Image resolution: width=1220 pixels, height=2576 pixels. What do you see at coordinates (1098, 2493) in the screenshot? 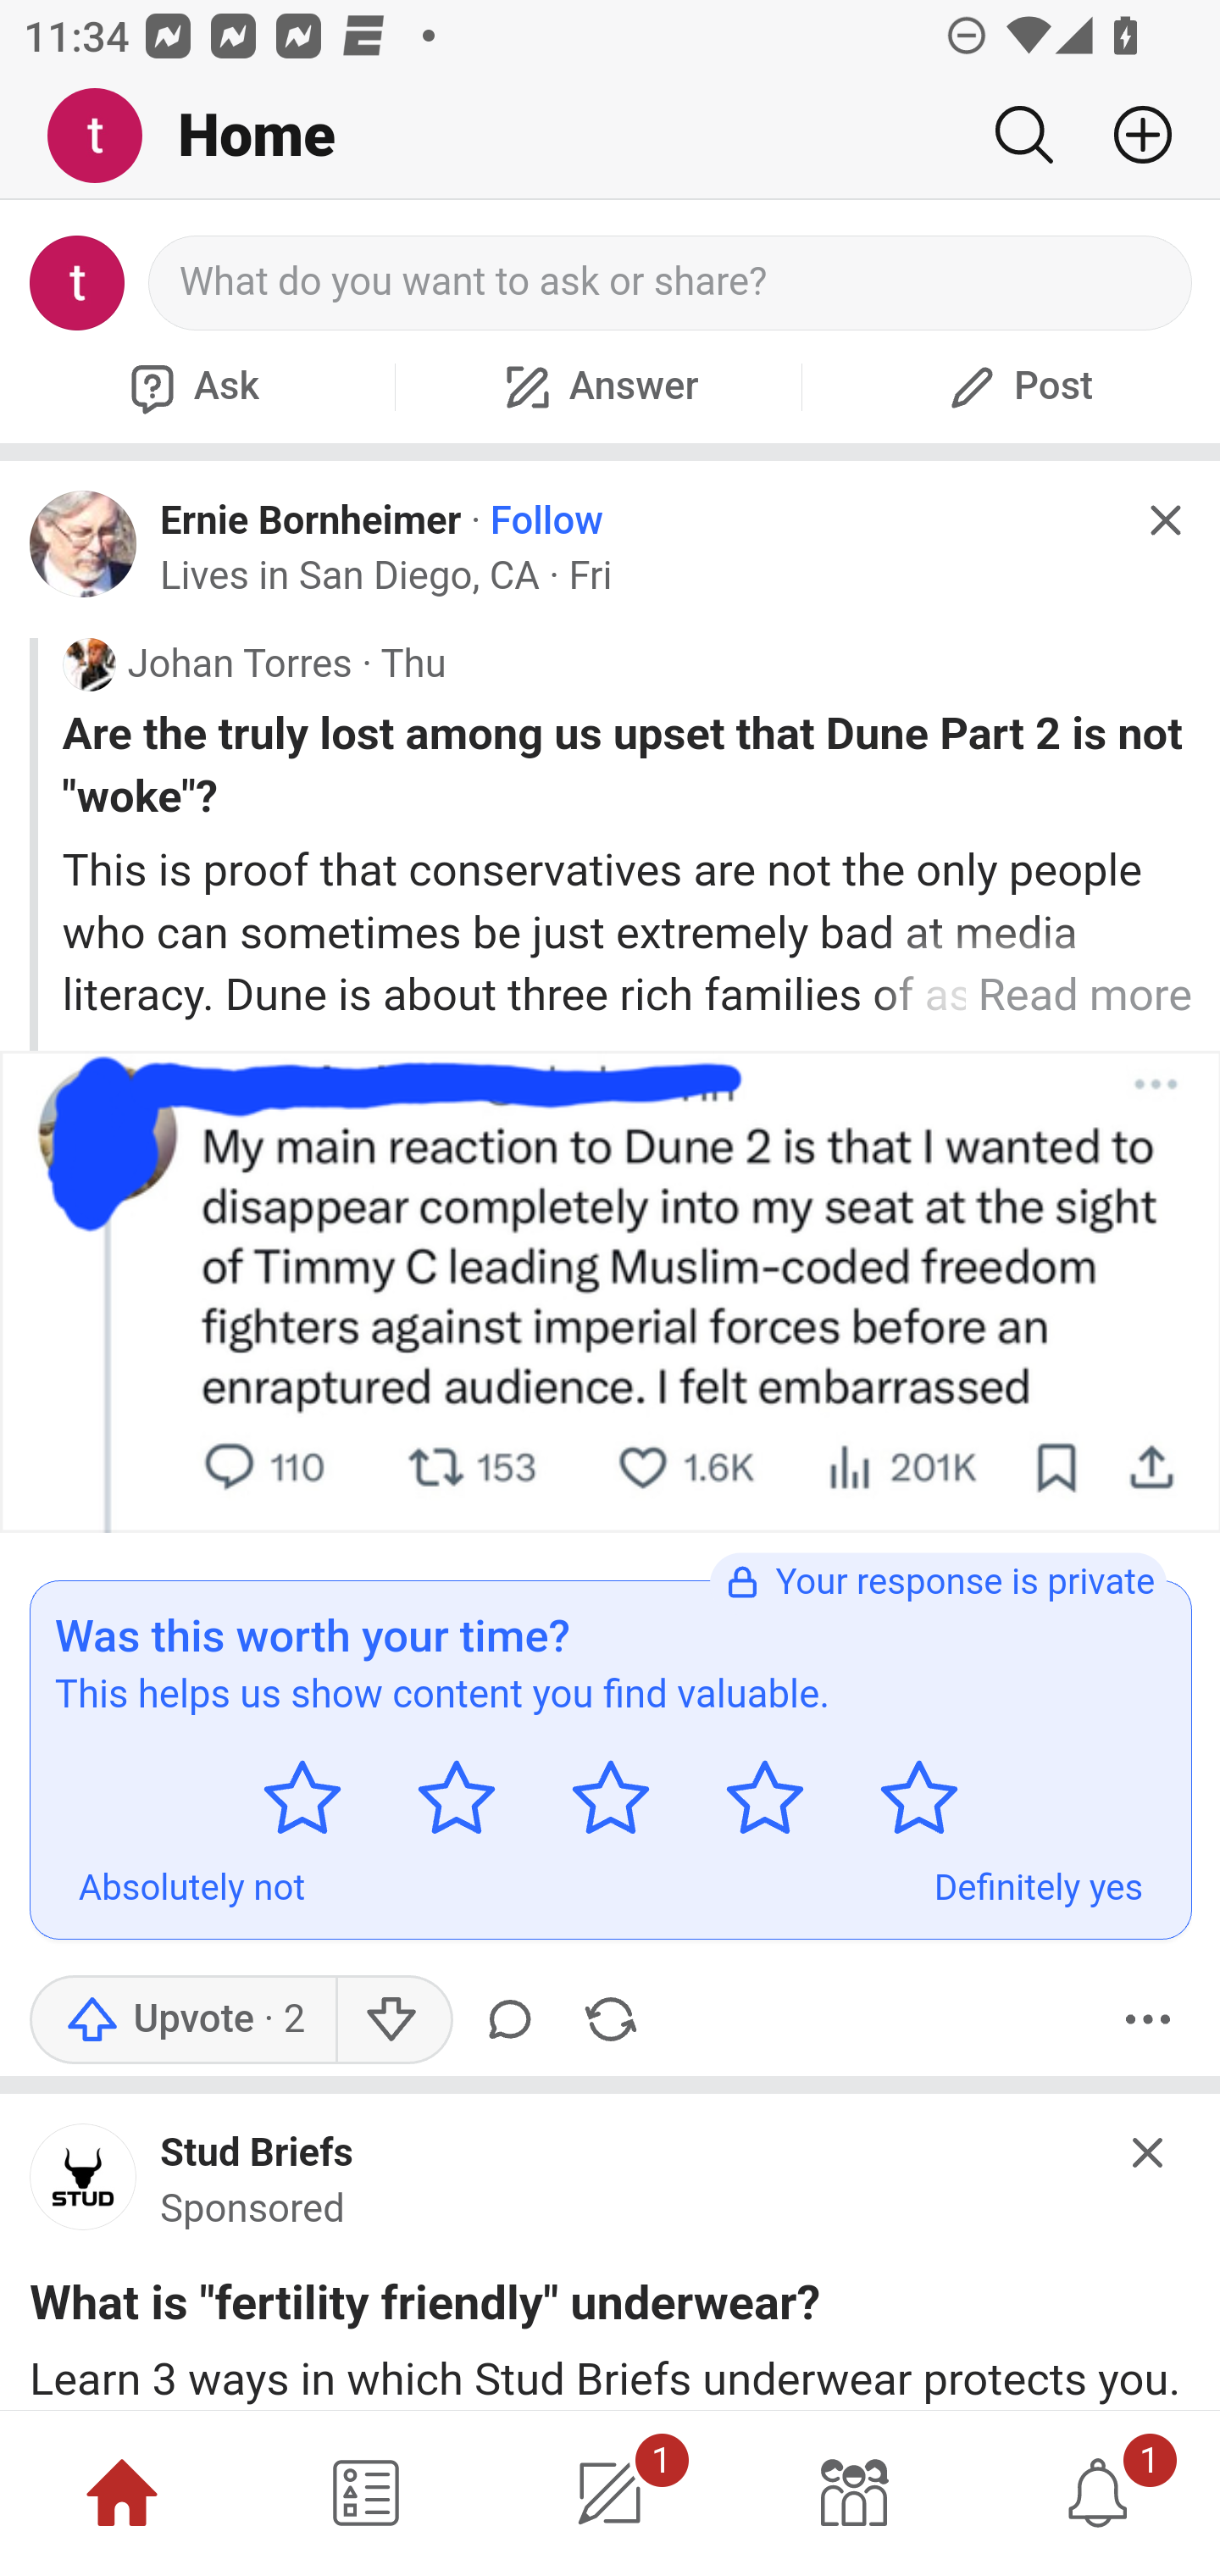
I see `1` at bounding box center [1098, 2493].